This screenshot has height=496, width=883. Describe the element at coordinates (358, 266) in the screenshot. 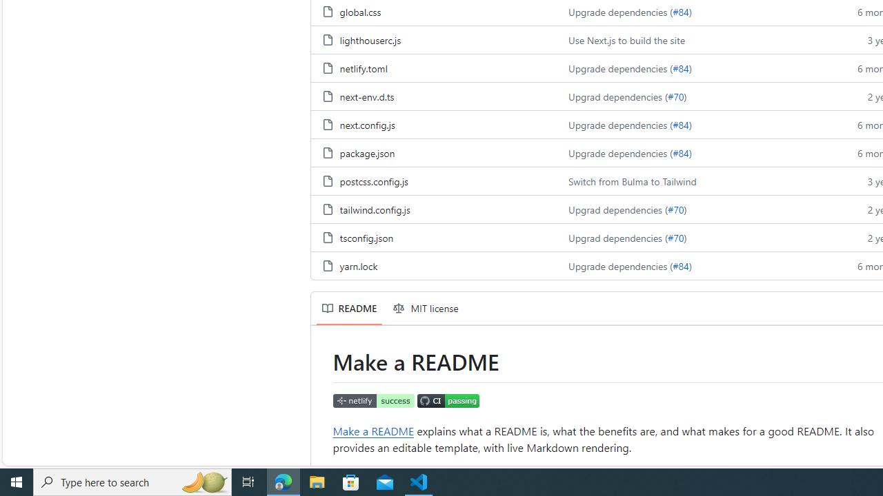

I see `yarn.lock, (File)` at that location.